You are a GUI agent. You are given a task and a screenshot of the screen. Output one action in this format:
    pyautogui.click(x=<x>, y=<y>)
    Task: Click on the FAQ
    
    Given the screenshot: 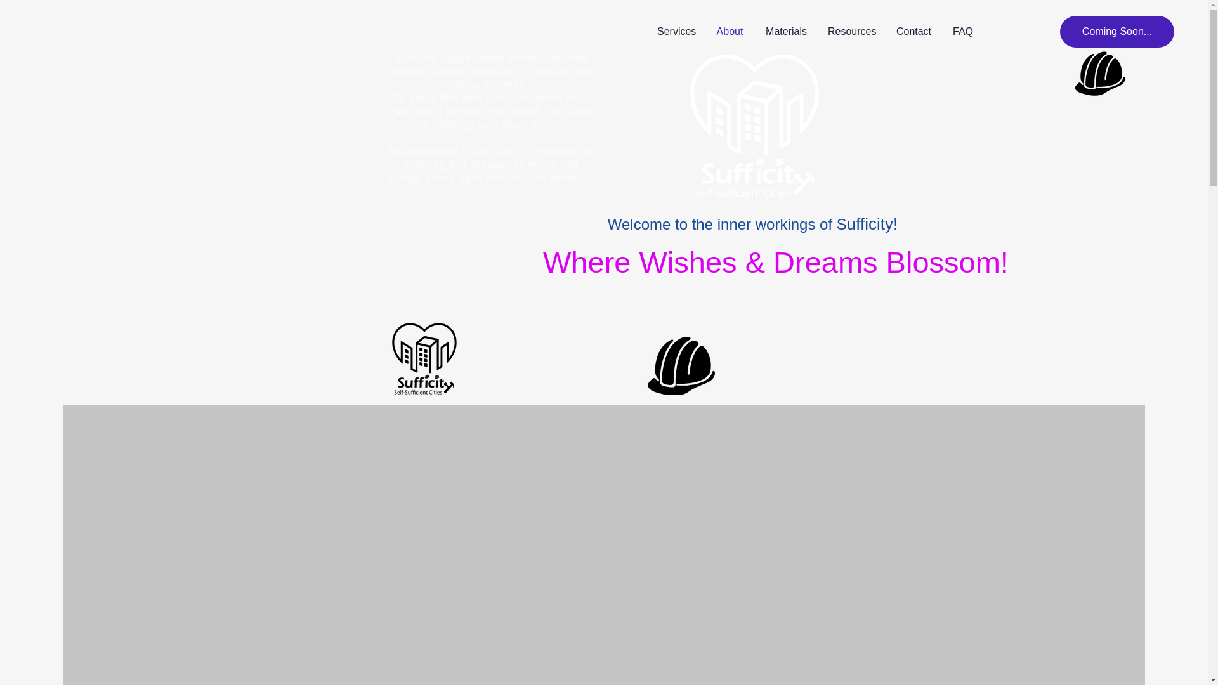 What is the action you would take?
    pyautogui.click(x=962, y=31)
    